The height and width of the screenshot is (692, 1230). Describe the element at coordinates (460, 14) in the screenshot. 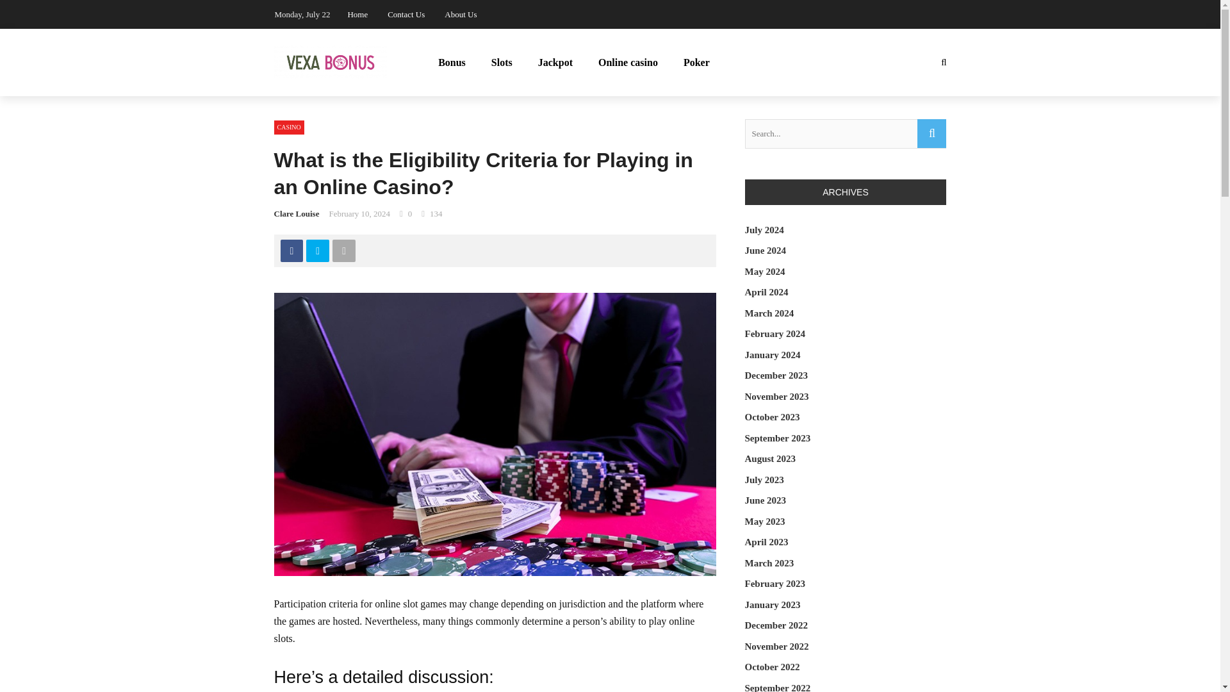

I see `About Us` at that location.